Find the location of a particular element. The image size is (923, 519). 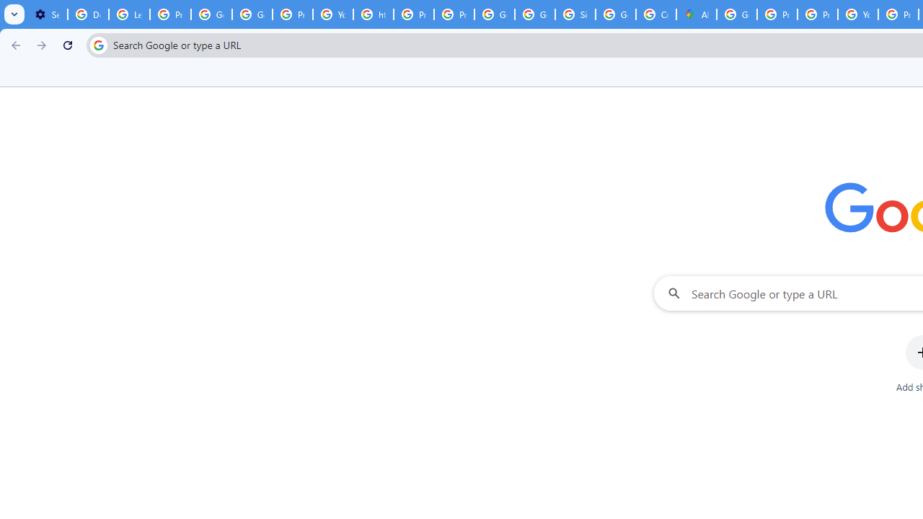

Settings - On startup is located at coordinates (47, 14).